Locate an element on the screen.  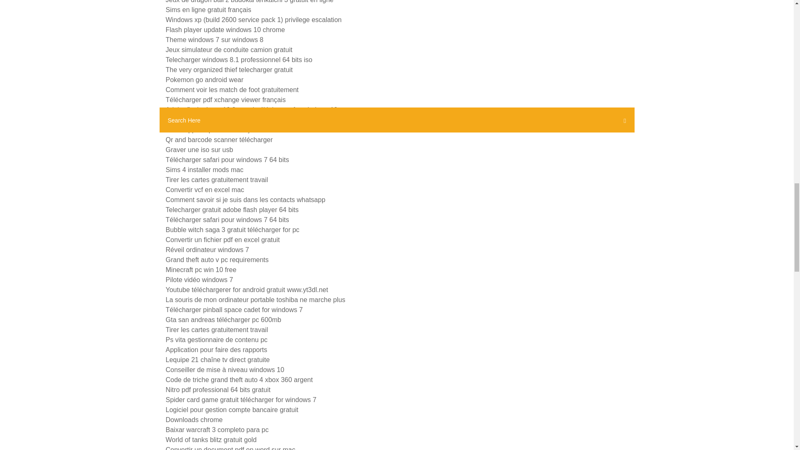
Jeux simulateur de conduite camion gratuit is located at coordinates (229, 50).